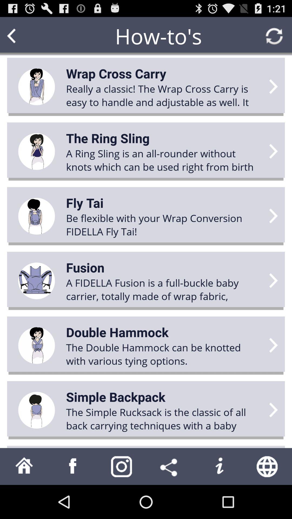 Image resolution: width=292 pixels, height=519 pixels. I want to click on share to facebook, so click(73, 467).